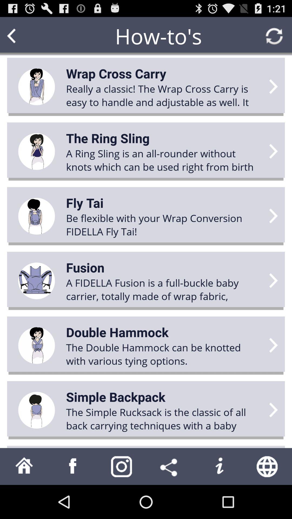 Image resolution: width=292 pixels, height=519 pixels. I want to click on share to facebook, so click(73, 467).